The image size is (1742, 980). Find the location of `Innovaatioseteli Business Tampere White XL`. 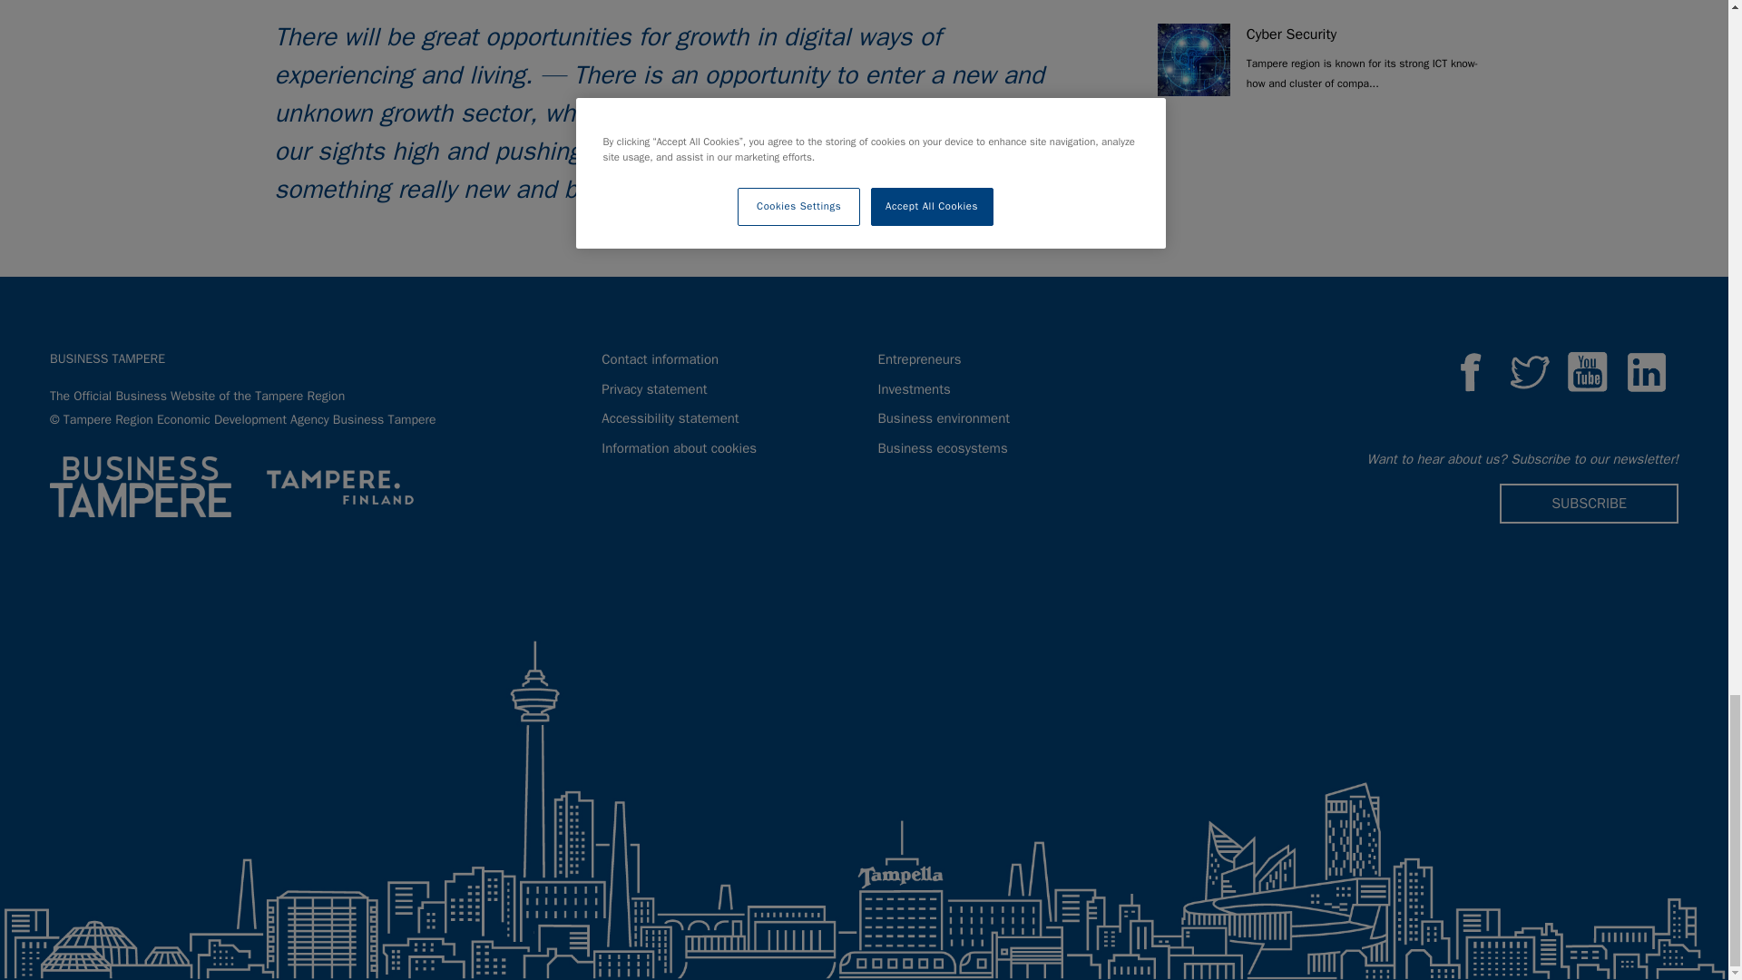

Innovaatioseteli Business Tampere White XL is located at coordinates (141, 486).